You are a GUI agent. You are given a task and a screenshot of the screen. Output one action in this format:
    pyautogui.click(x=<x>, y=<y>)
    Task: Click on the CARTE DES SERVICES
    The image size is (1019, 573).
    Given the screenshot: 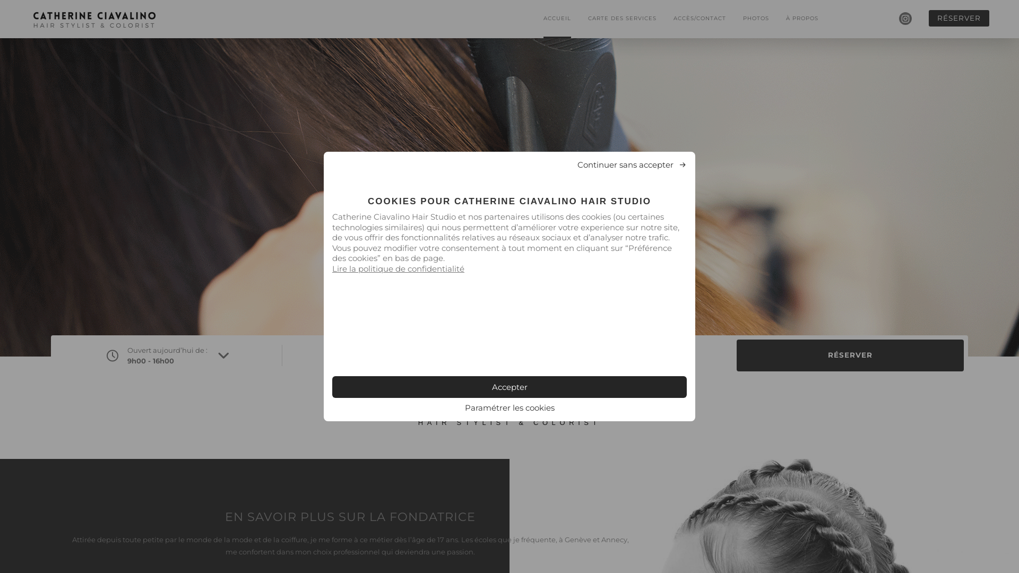 What is the action you would take?
    pyautogui.click(x=622, y=19)
    